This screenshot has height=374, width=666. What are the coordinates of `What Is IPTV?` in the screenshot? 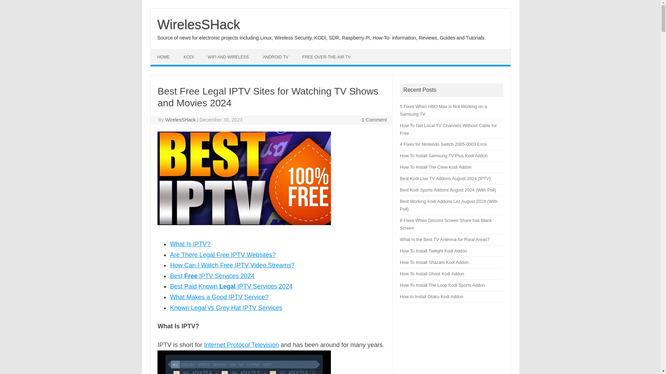 It's located at (190, 244).